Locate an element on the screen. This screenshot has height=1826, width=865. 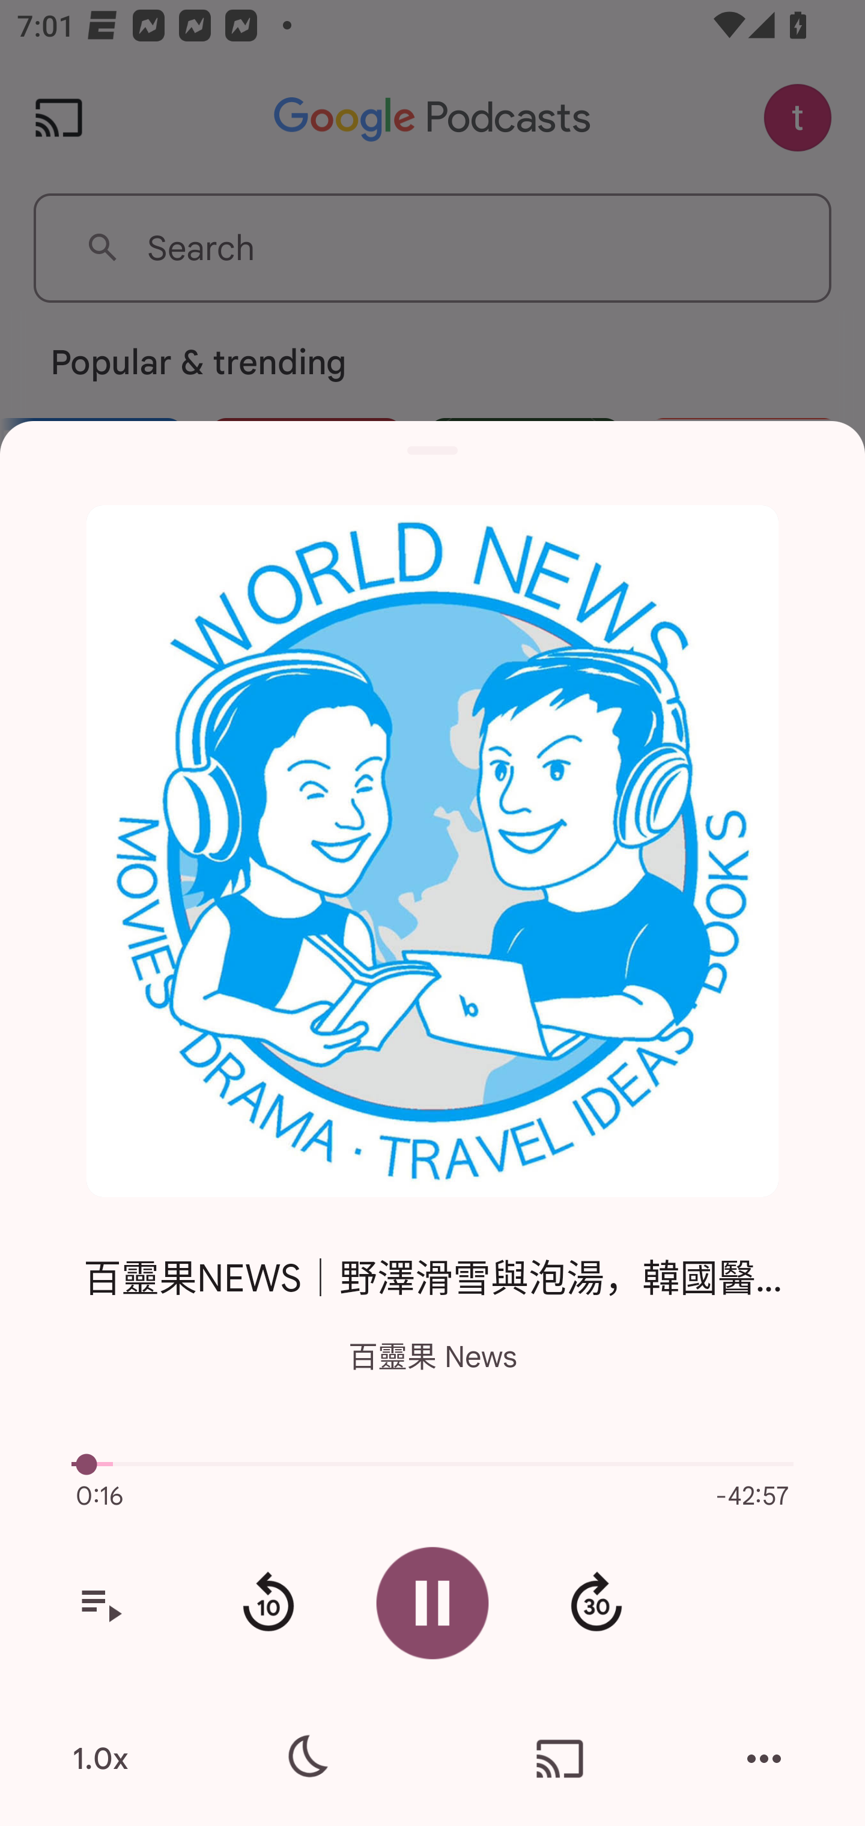
1.0x Playback speed is 1.0. is located at coordinates (100, 1759).